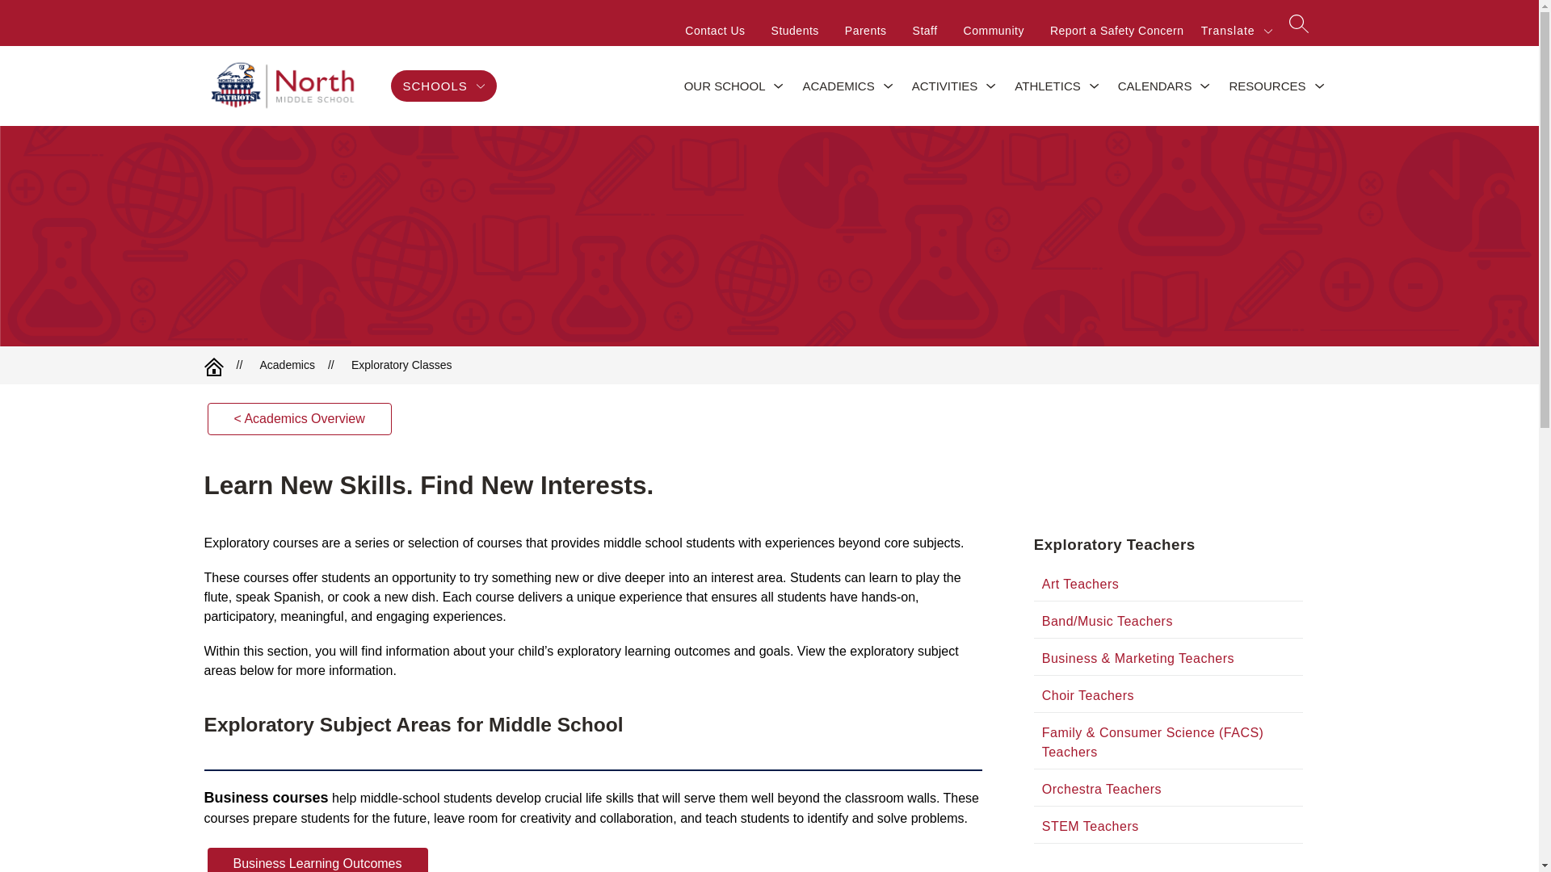 The image size is (1551, 872). Describe the element at coordinates (795, 30) in the screenshot. I see `Students` at that location.